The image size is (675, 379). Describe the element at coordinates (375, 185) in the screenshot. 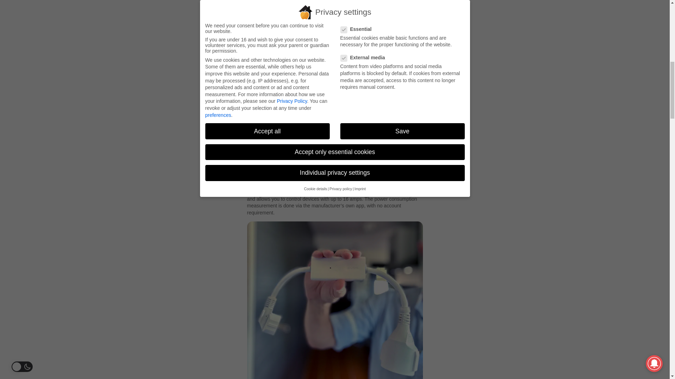

I see `unusual design` at that location.